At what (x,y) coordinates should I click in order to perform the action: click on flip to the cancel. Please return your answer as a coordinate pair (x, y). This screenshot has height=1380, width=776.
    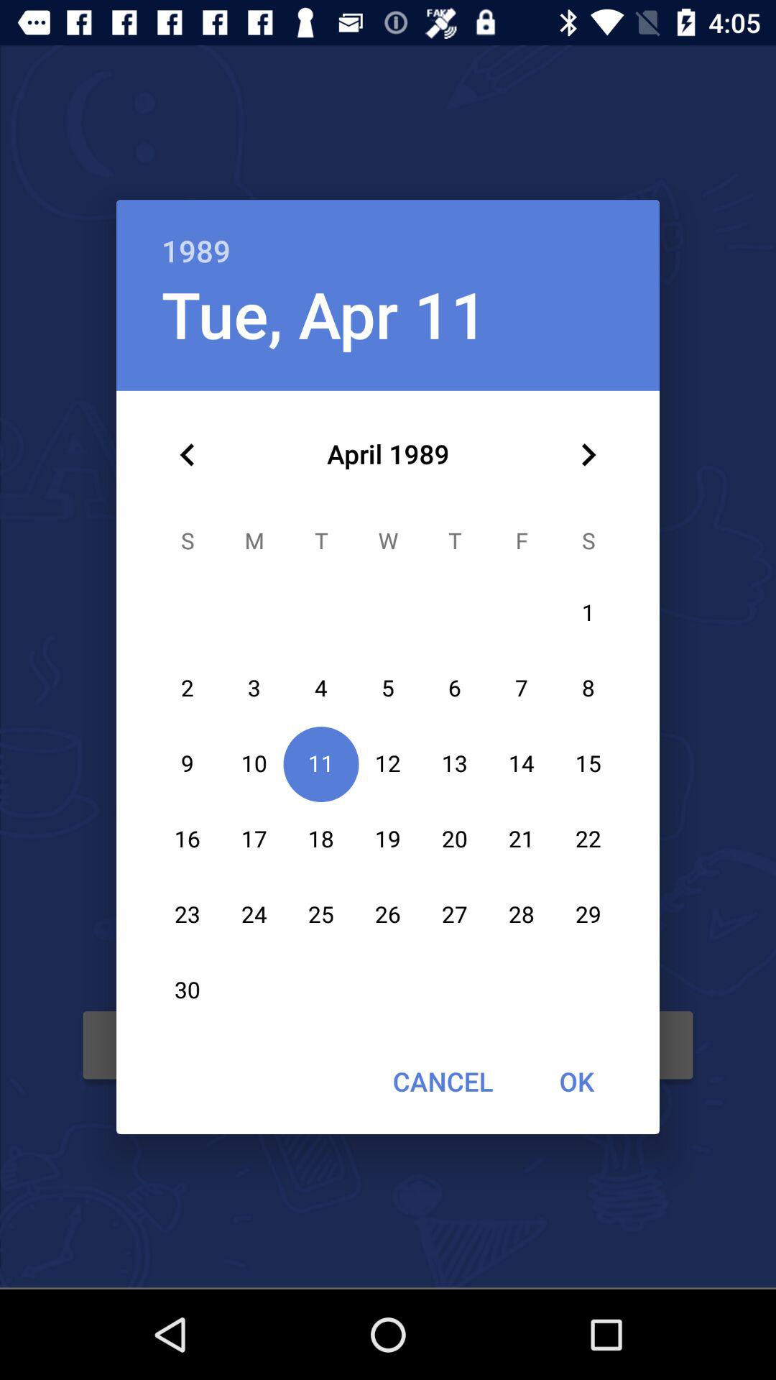
    Looking at the image, I should click on (443, 1081).